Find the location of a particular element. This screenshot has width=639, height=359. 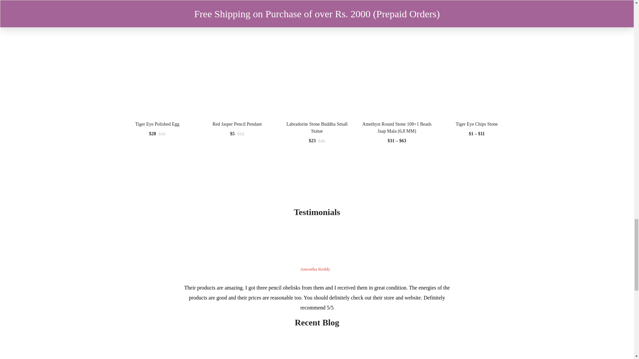

Labradorite Stone Buddha Small Statue is located at coordinates (317, 66).